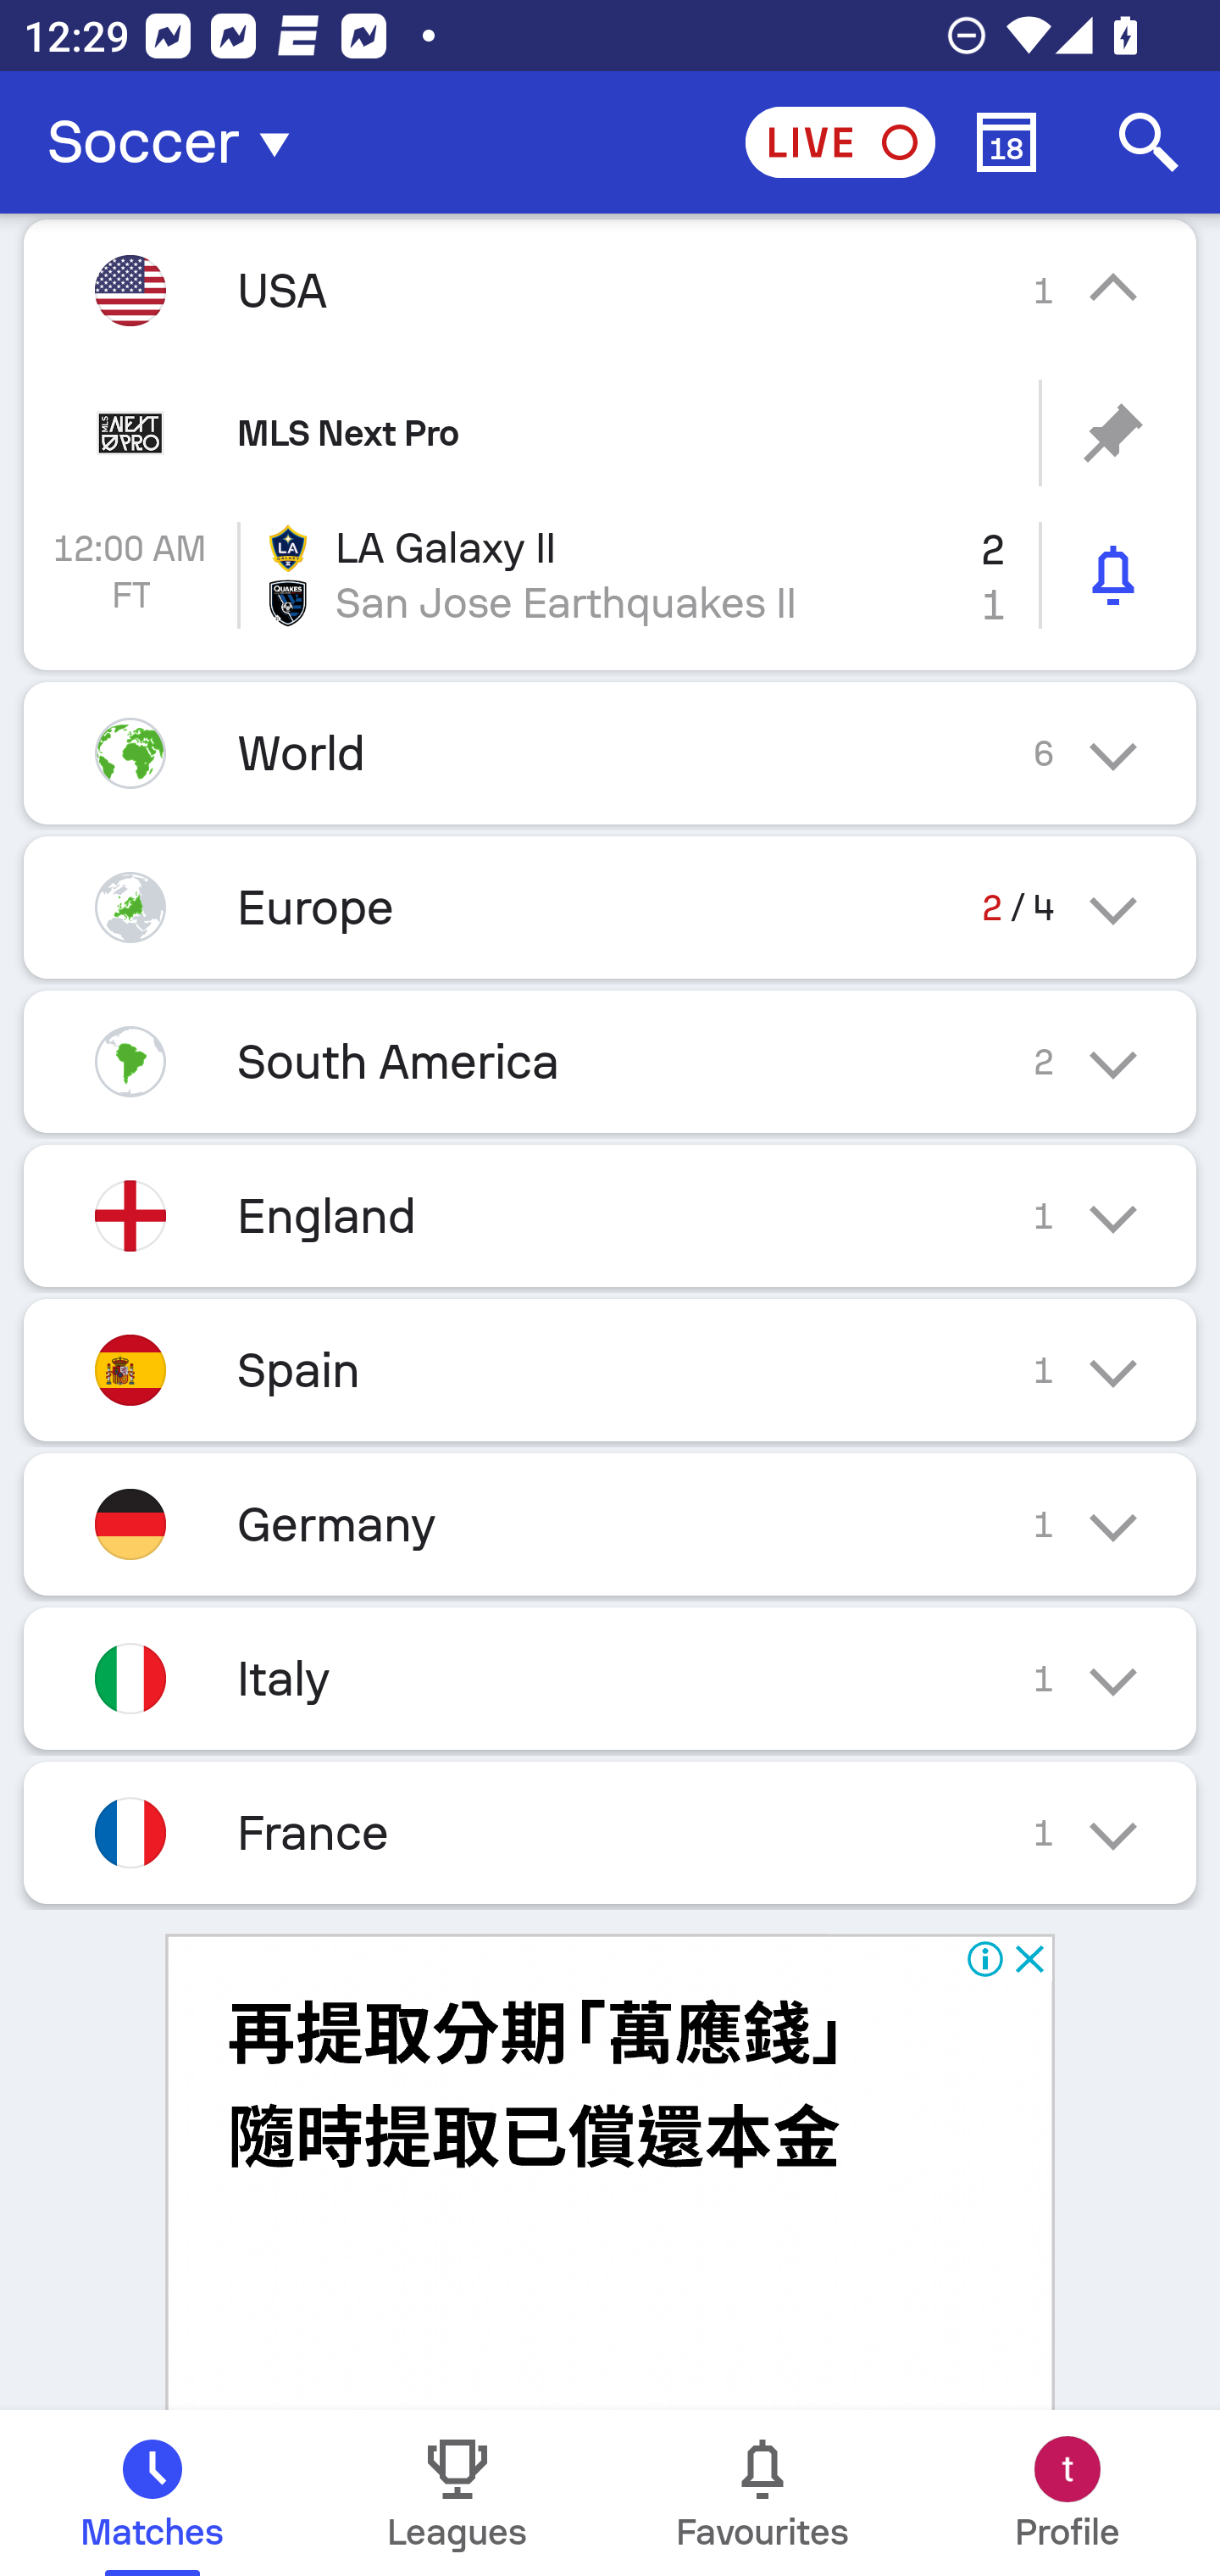 The image size is (1220, 2576). What do you see at coordinates (610, 908) in the screenshot?
I see `Europe 2 / 4` at bounding box center [610, 908].